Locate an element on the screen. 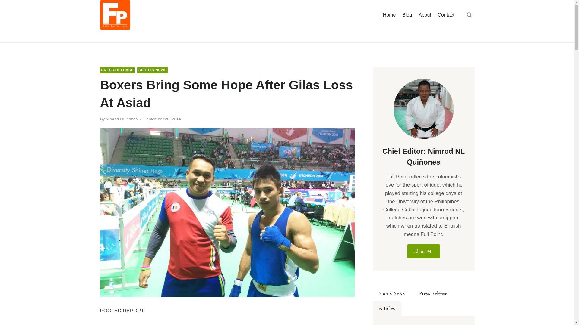 The height and width of the screenshot is (325, 579). Contact is located at coordinates (446, 15).